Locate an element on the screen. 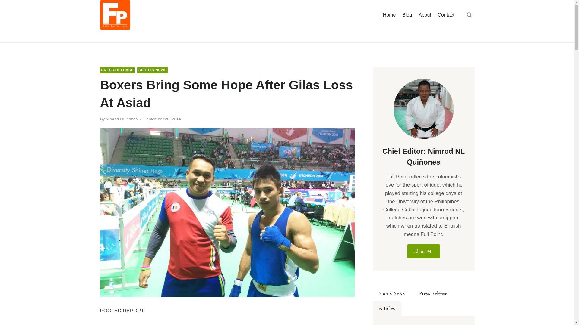 The height and width of the screenshot is (325, 579). Contact is located at coordinates (446, 15).